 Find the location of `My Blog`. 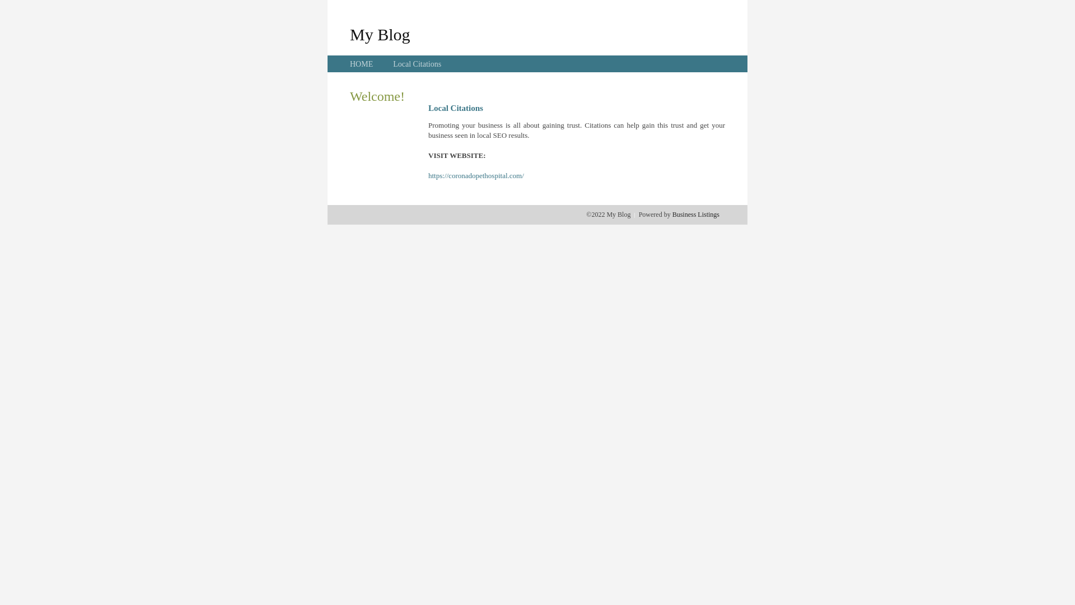

My Blog is located at coordinates (380, 34).